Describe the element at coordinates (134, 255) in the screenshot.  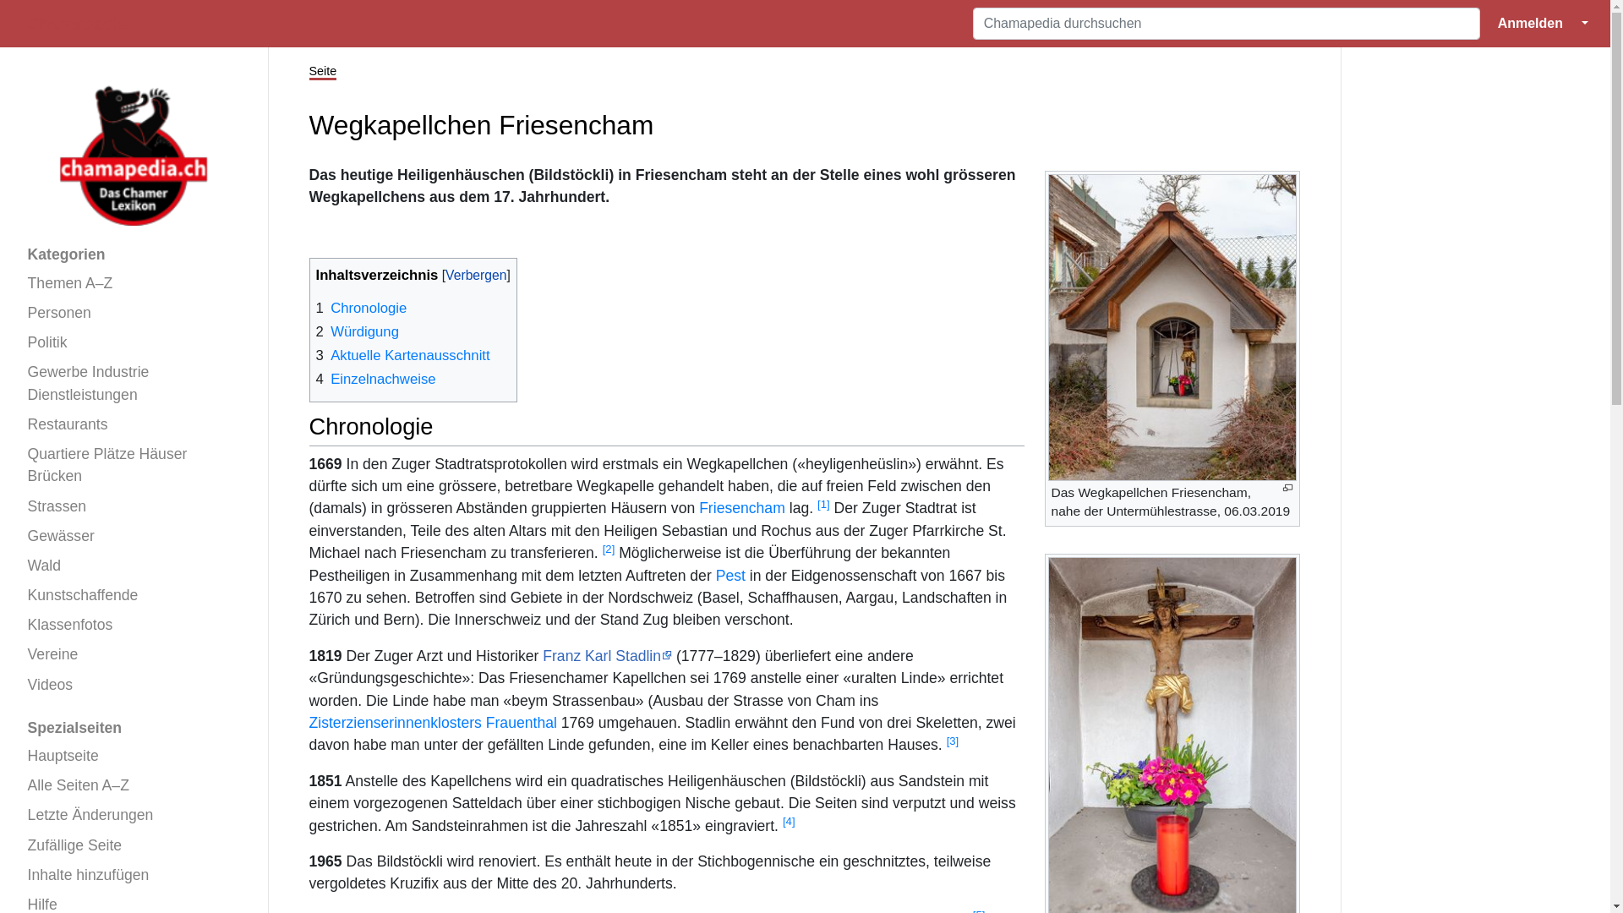
I see `Kategorien` at that location.